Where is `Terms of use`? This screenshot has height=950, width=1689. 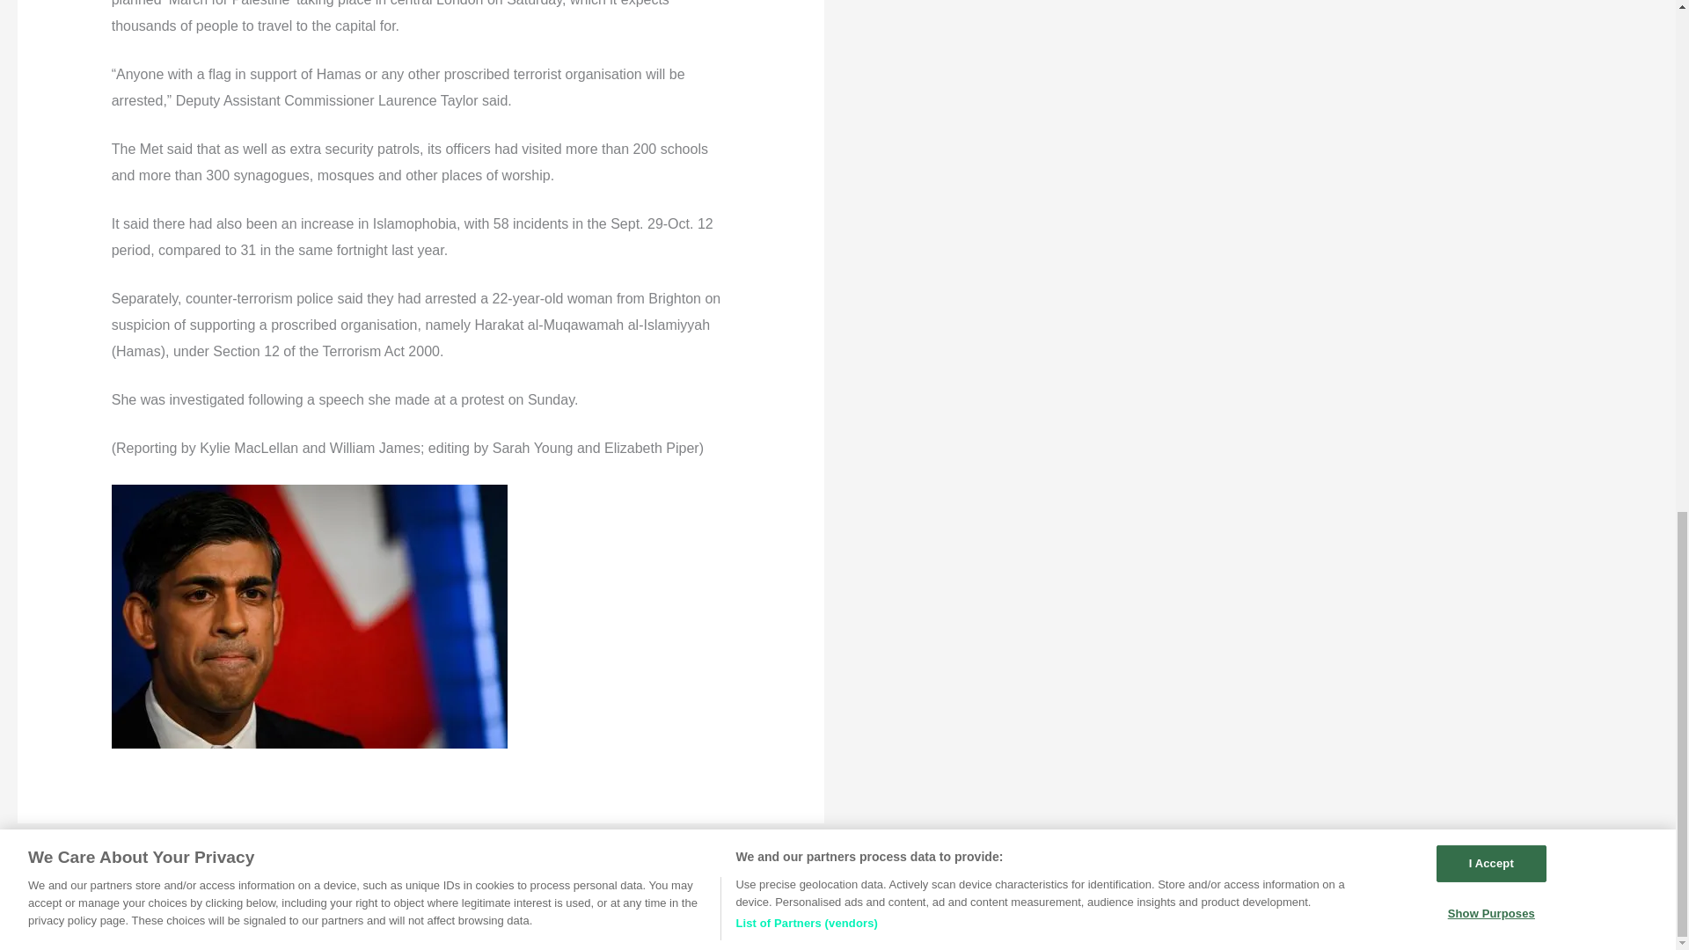 Terms of use is located at coordinates (948, 914).